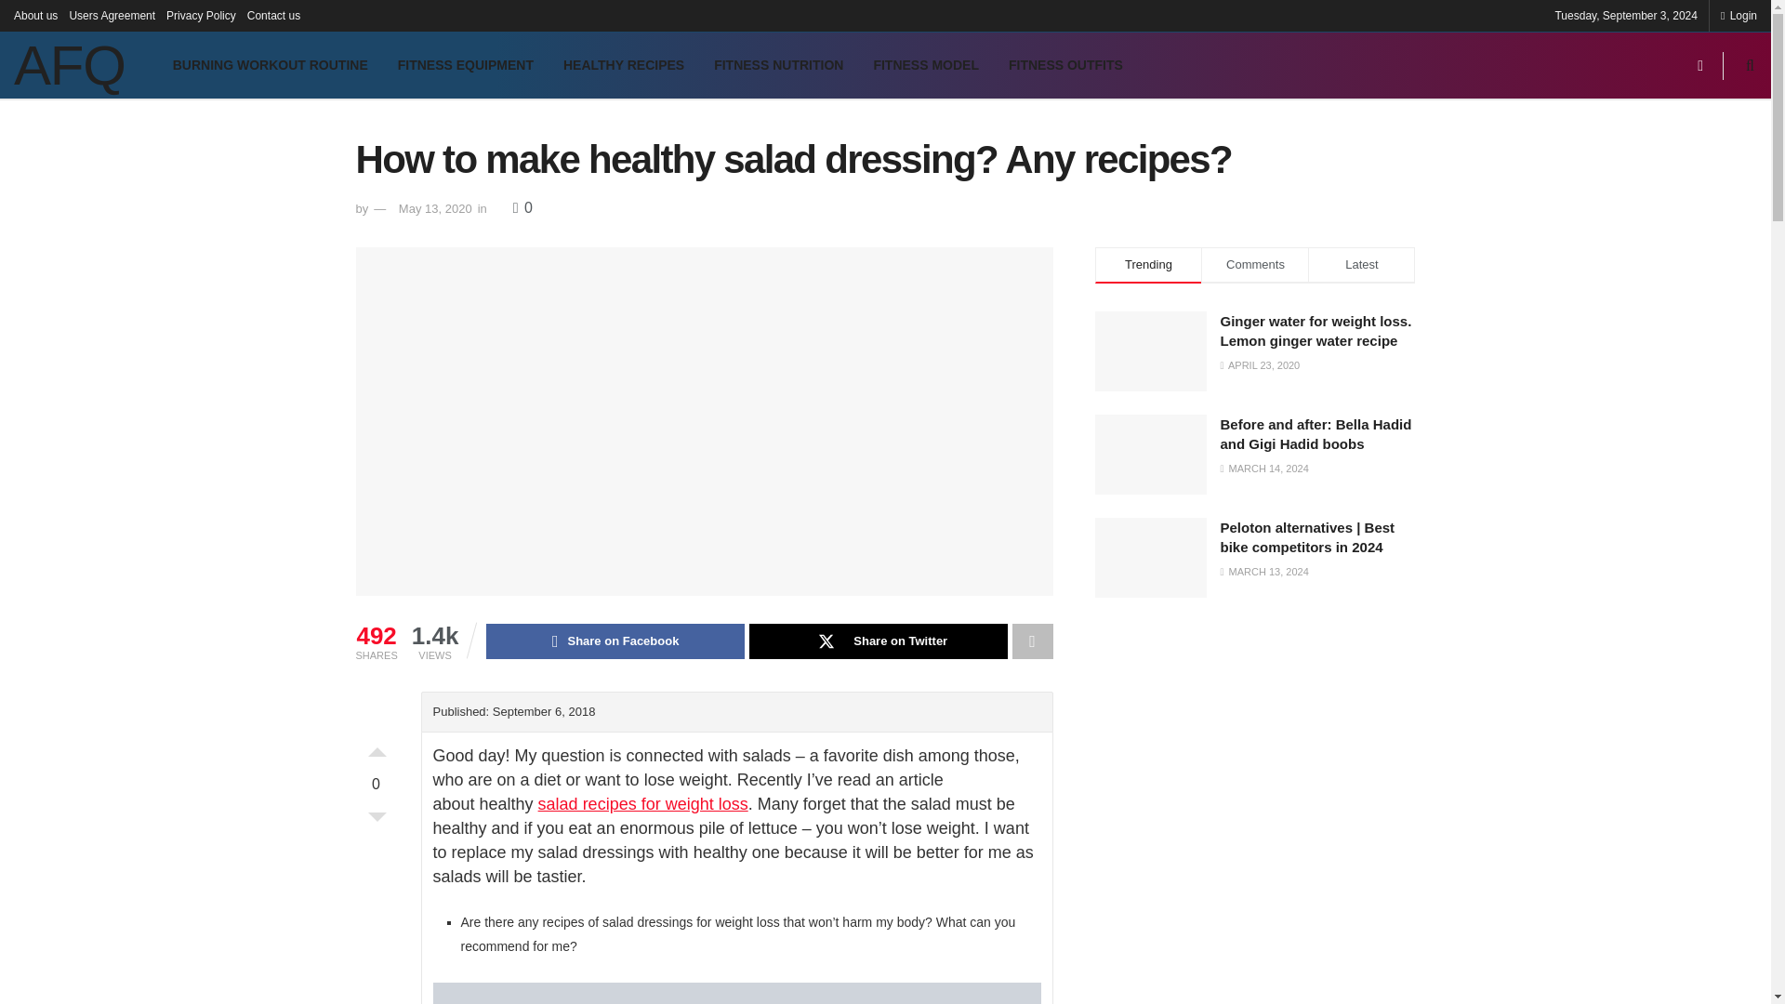 The image size is (1785, 1004). Describe the element at coordinates (643, 803) in the screenshot. I see `salad recipes for weight loss` at that location.